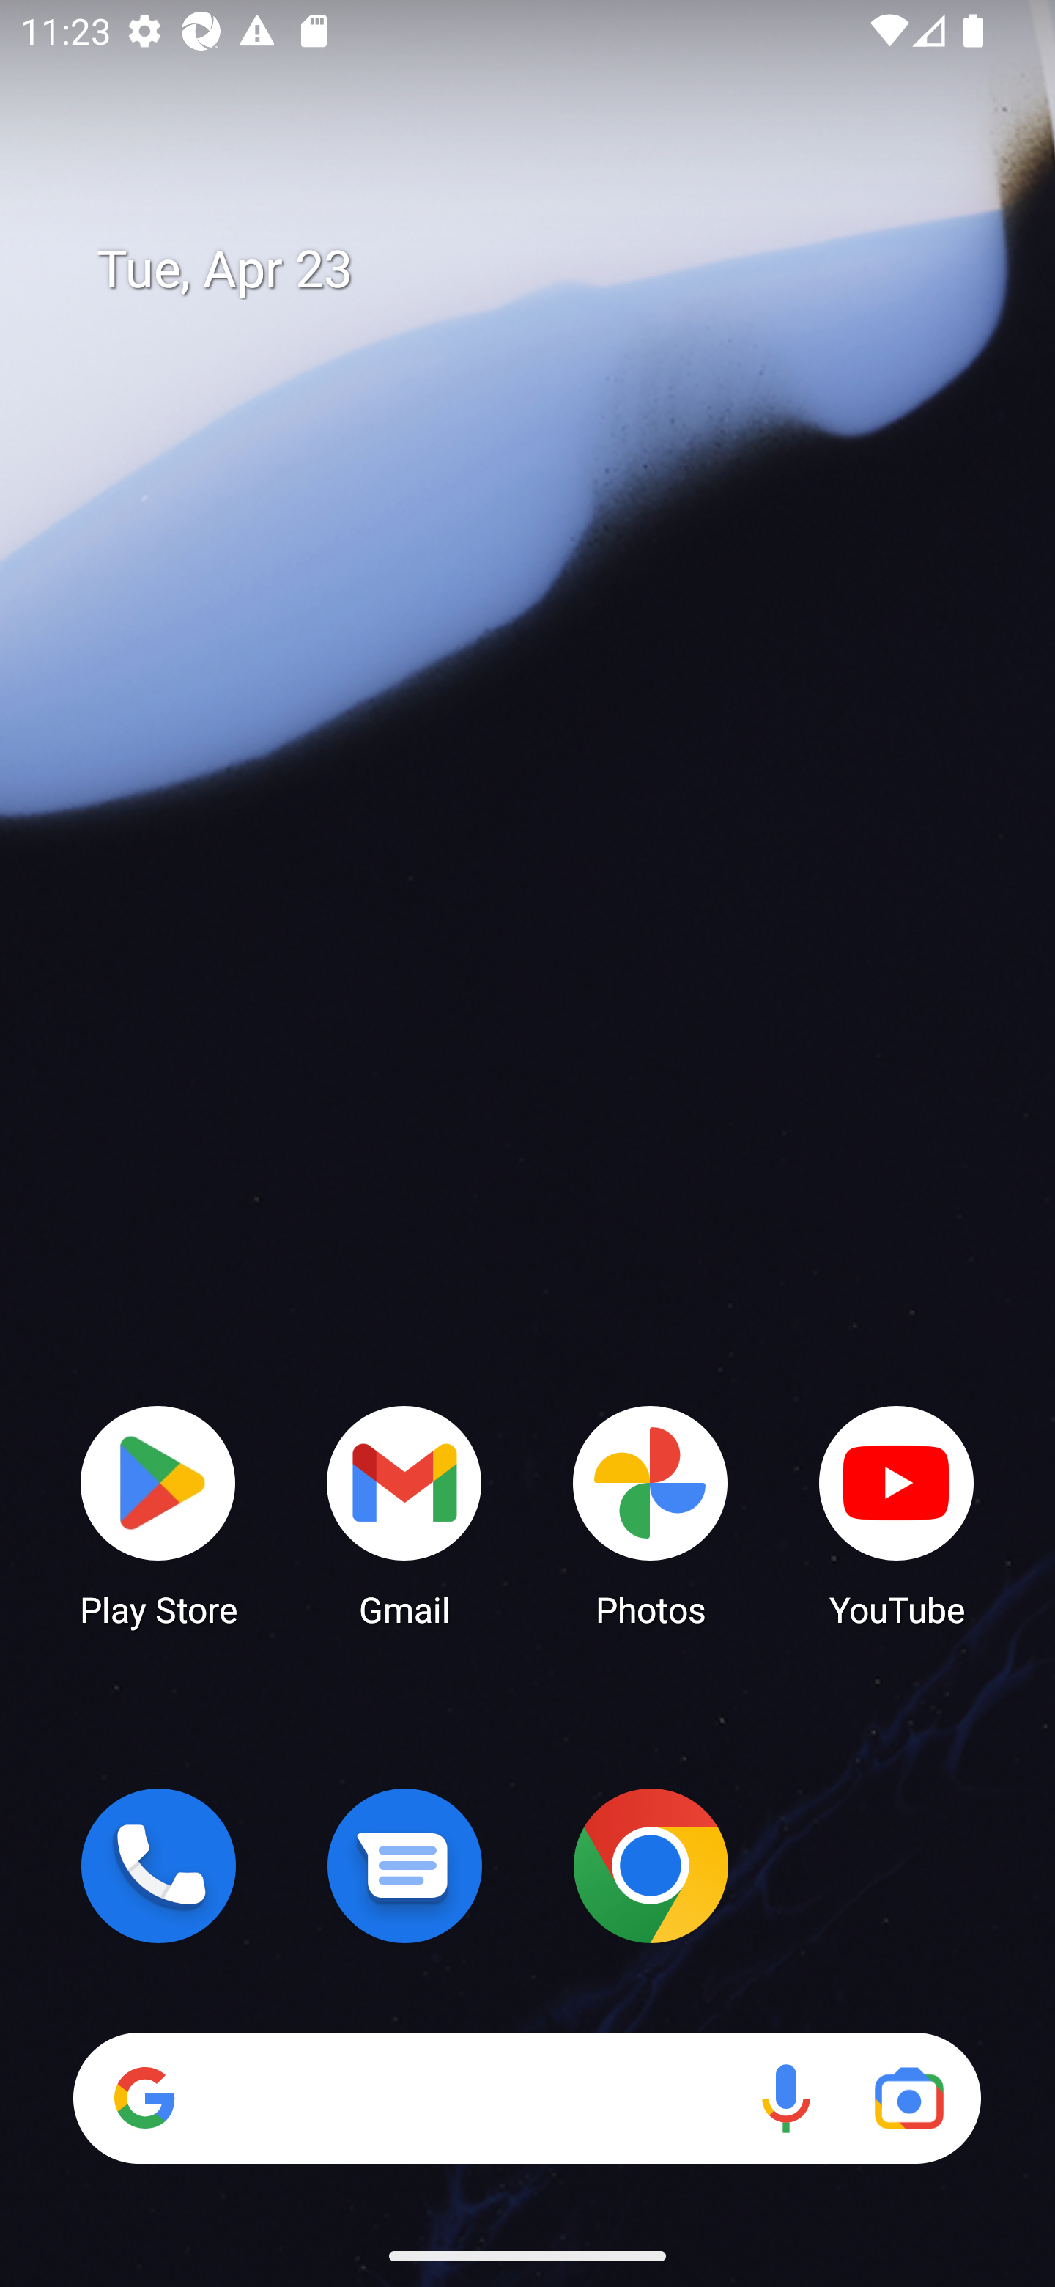 The image size is (1055, 2287). Describe the element at coordinates (785, 2098) in the screenshot. I see `Voice search` at that location.